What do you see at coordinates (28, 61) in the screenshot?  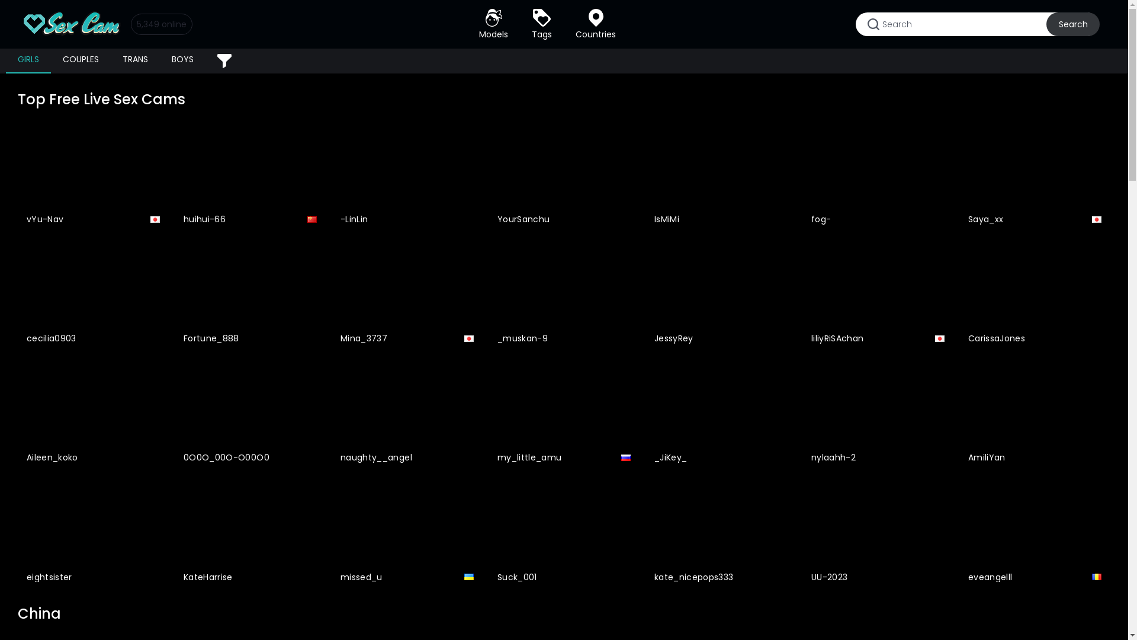 I see `GIRLS` at bounding box center [28, 61].